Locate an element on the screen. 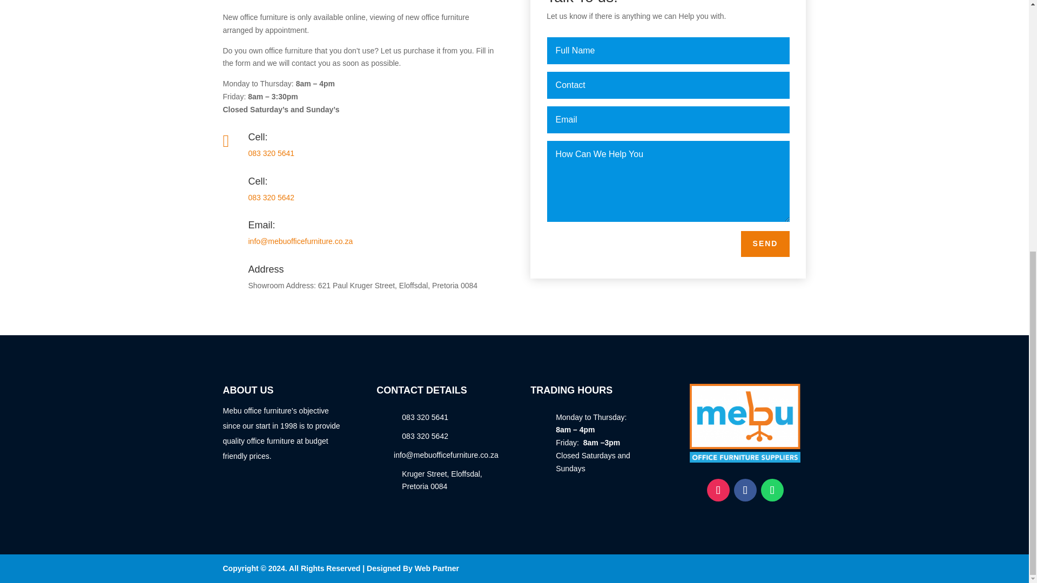  Follow on Facebook is located at coordinates (745, 489).